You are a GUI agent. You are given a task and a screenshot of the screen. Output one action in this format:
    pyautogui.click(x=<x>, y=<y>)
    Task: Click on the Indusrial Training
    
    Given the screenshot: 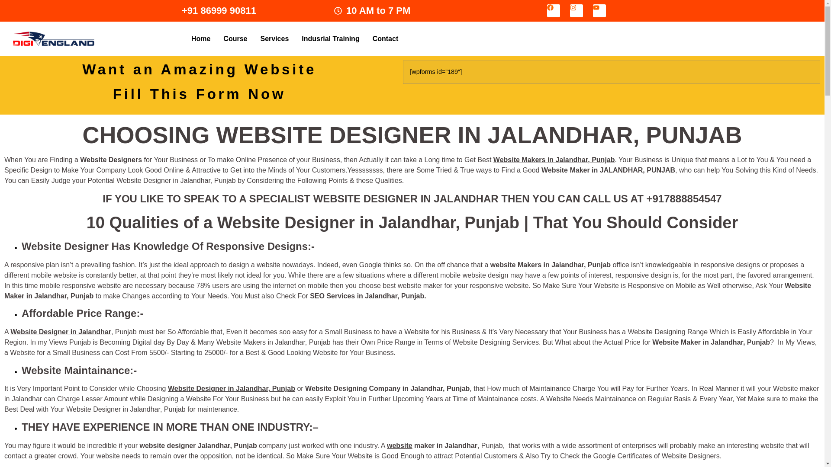 What is the action you would take?
    pyautogui.click(x=330, y=38)
    